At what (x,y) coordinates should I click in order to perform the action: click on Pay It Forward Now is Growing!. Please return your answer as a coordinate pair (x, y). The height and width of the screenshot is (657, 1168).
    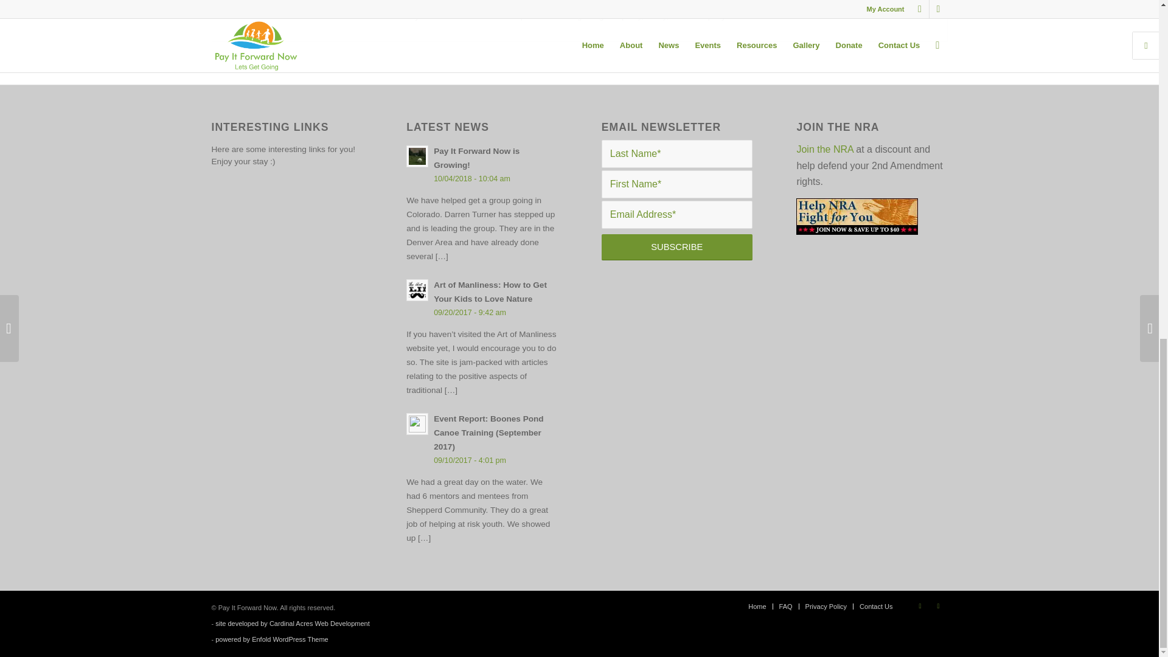
    Looking at the image, I should click on (482, 164).